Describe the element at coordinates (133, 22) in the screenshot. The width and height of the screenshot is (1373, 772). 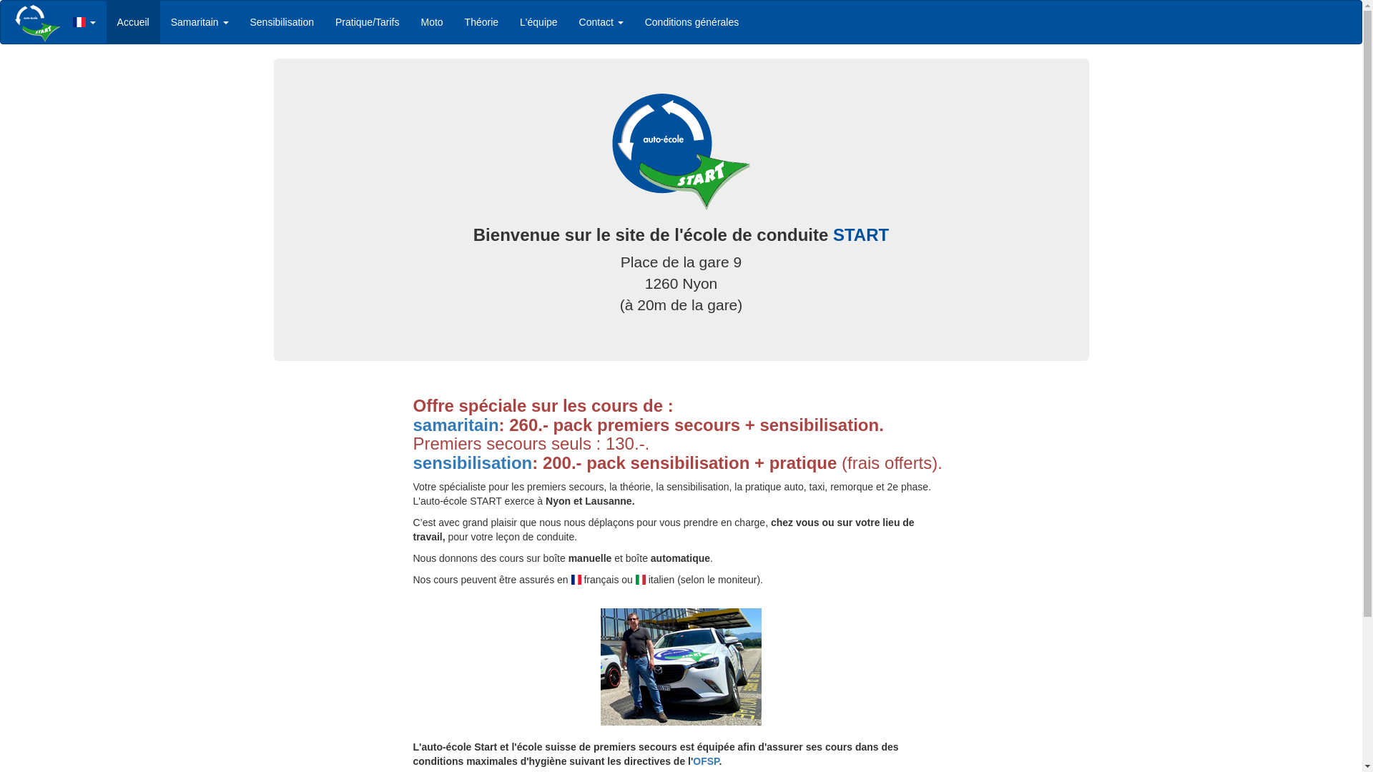
I see `Accueil` at that location.